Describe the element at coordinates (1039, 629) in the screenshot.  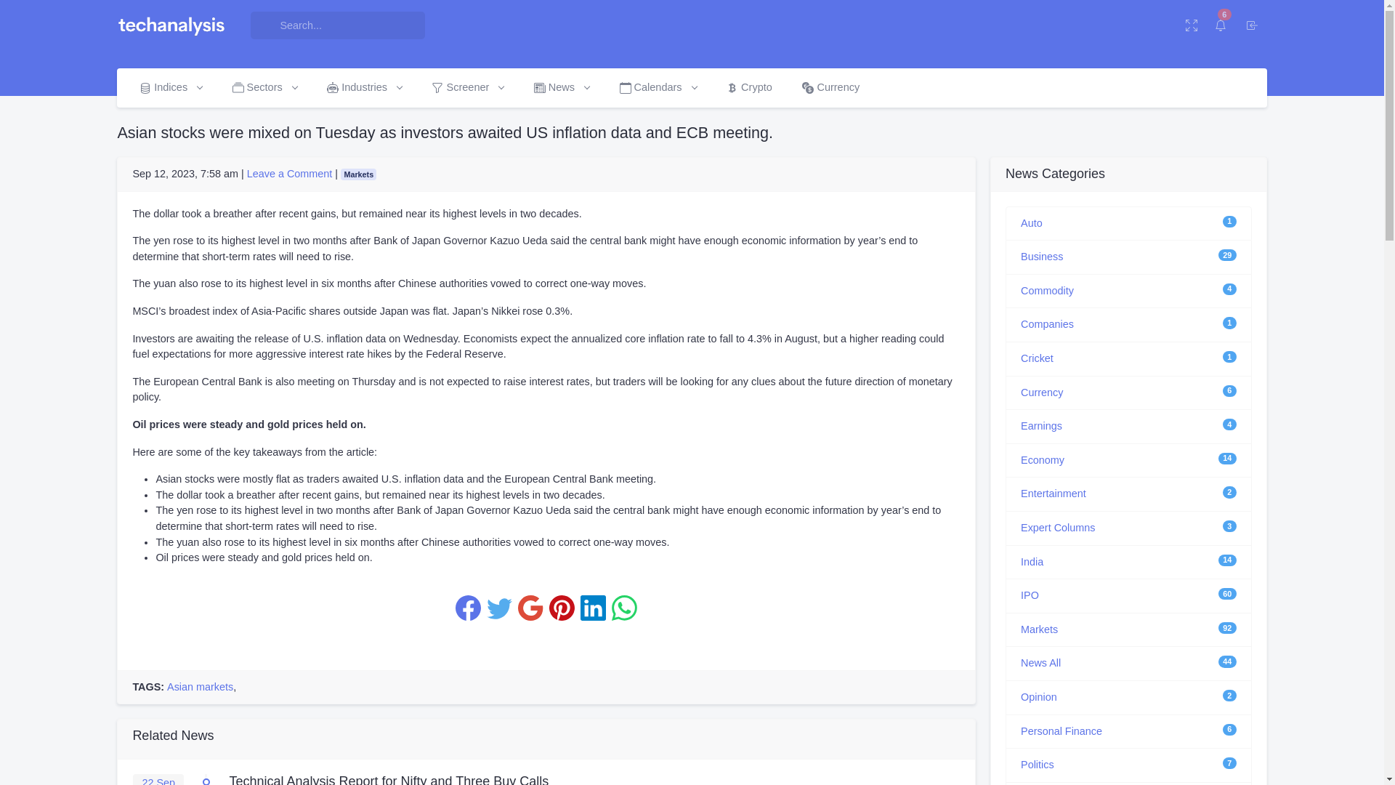
I see `Markets` at that location.